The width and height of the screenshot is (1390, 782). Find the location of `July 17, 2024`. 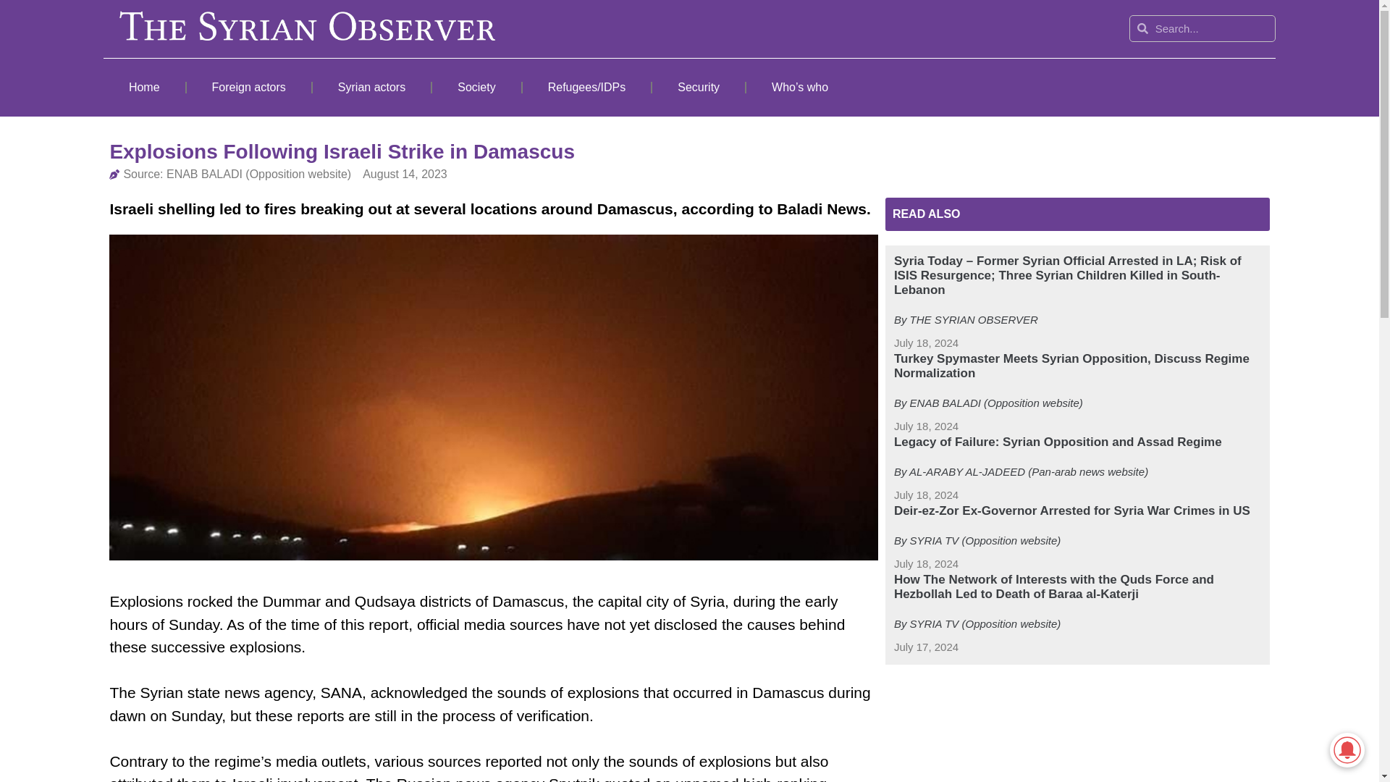

July 17, 2024 is located at coordinates (926, 647).